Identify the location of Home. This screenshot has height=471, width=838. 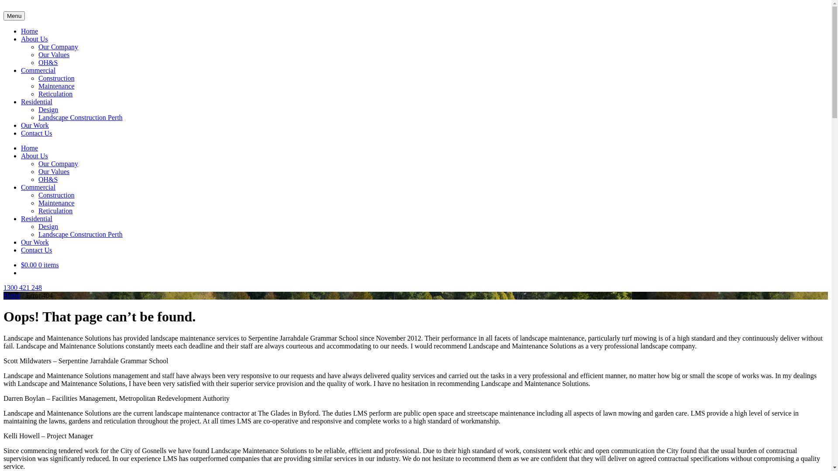
(12, 296).